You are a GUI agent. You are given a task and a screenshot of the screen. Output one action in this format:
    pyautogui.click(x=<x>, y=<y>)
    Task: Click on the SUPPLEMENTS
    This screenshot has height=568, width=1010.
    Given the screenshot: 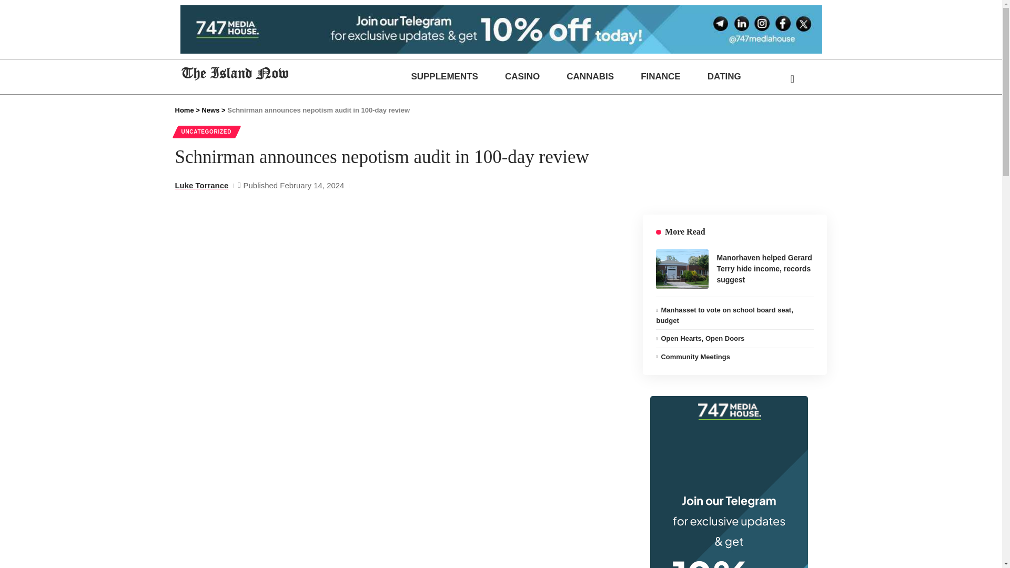 What is the action you would take?
    pyautogui.click(x=445, y=76)
    